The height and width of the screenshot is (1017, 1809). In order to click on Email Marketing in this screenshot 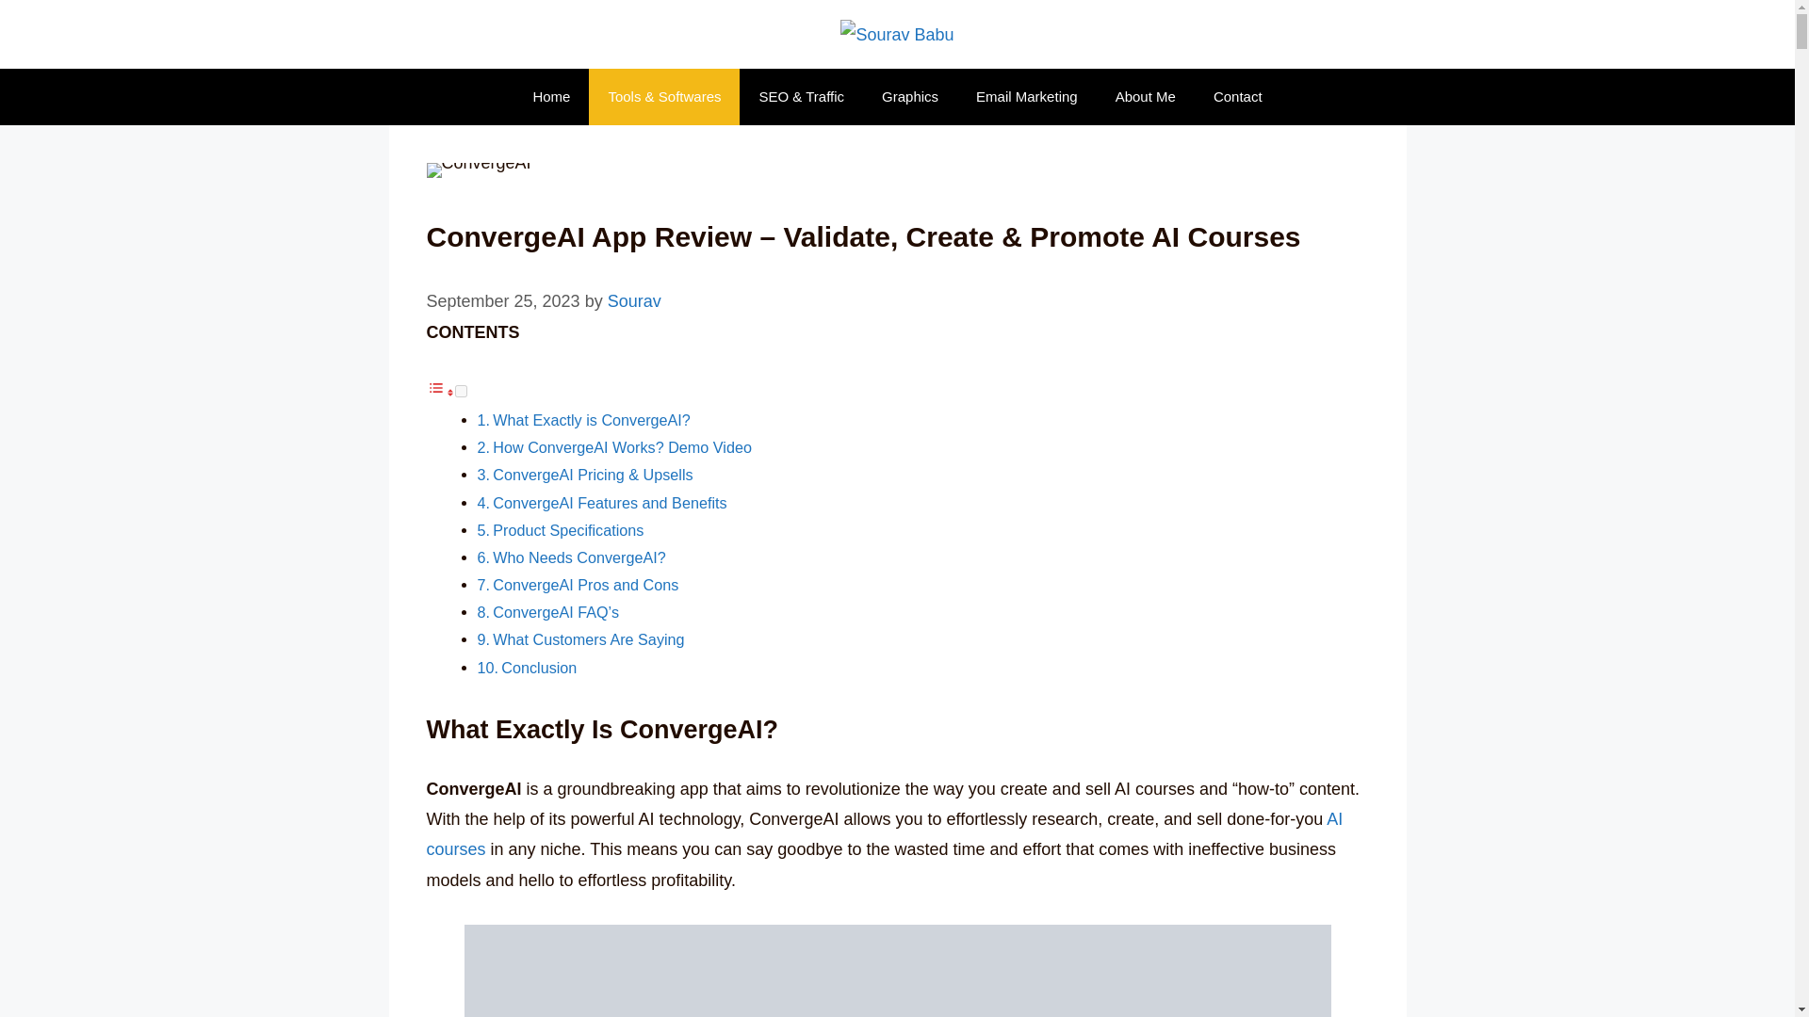, I will do `click(1026, 96)`.